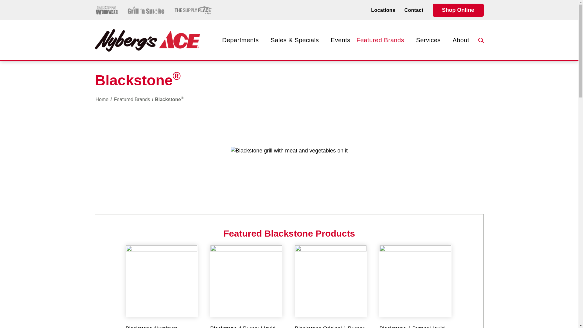 The height and width of the screenshot is (328, 583). Describe the element at coordinates (458, 10) in the screenshot. I see `Shop Online` at that location.